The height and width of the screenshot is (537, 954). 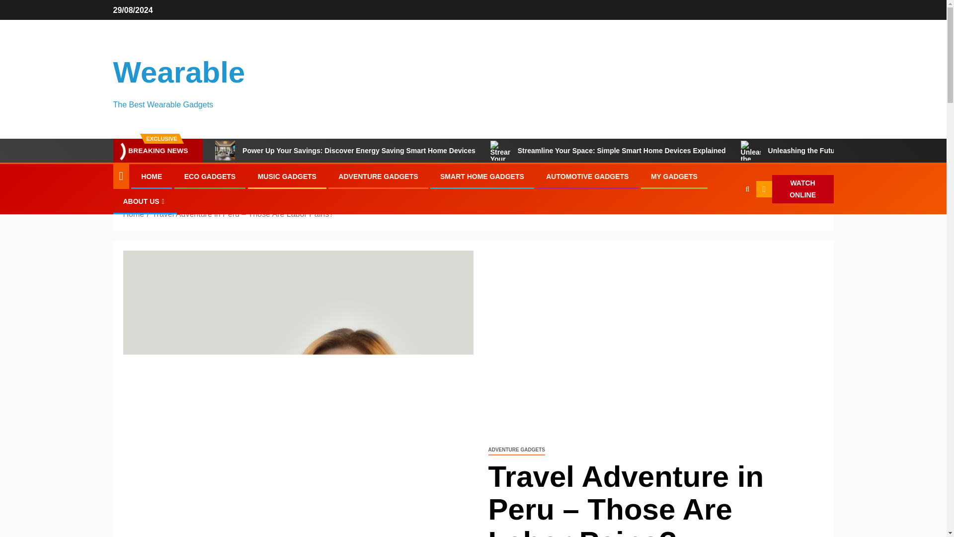 I want to click on ABOUT US, so click(x=145, y=201).